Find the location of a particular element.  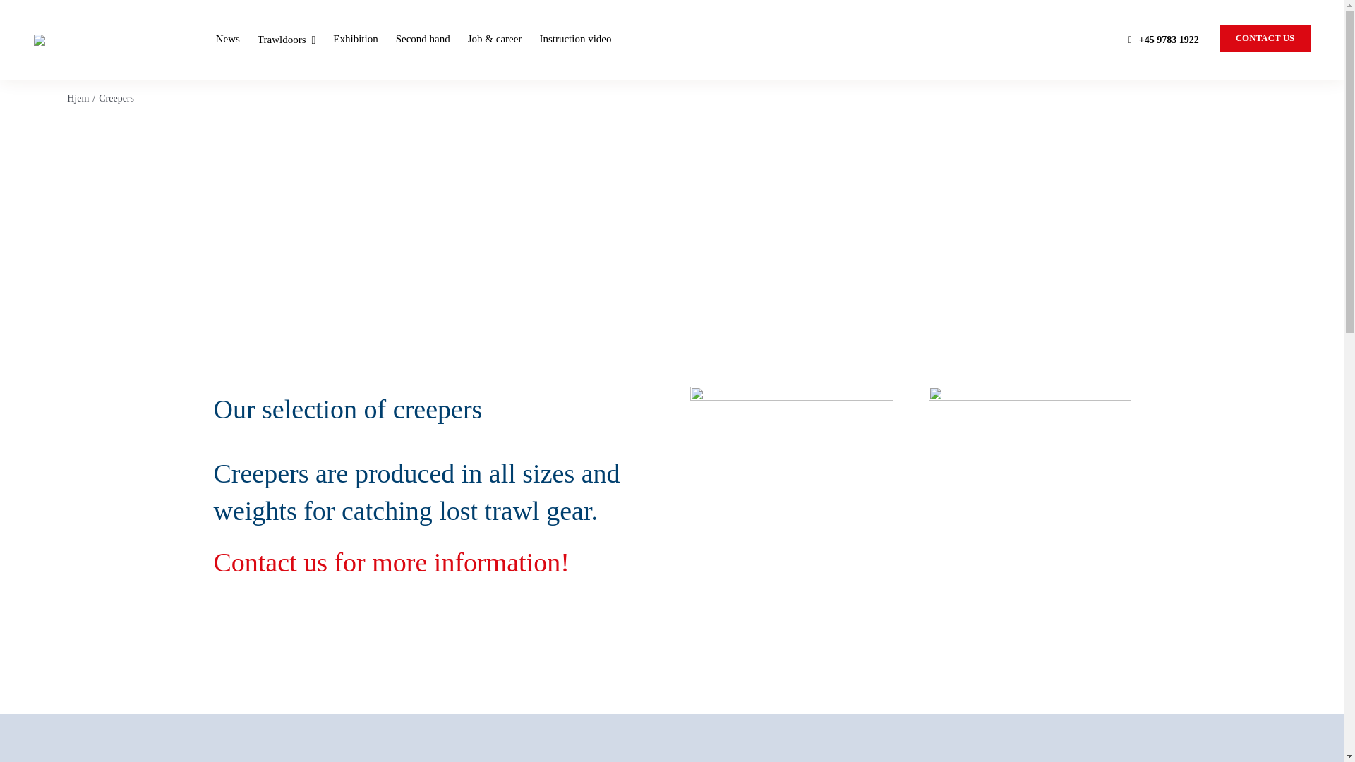

News is located at coordinates (227, 40).